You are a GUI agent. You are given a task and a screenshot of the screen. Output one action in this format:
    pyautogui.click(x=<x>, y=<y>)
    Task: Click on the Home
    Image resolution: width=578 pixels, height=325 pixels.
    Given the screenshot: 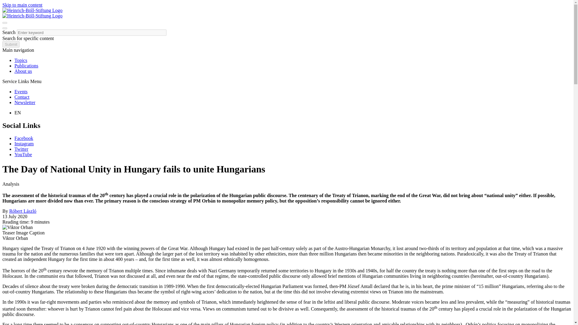 What is the action you would take?
    pyautogui.click(x=32, y=16)
    